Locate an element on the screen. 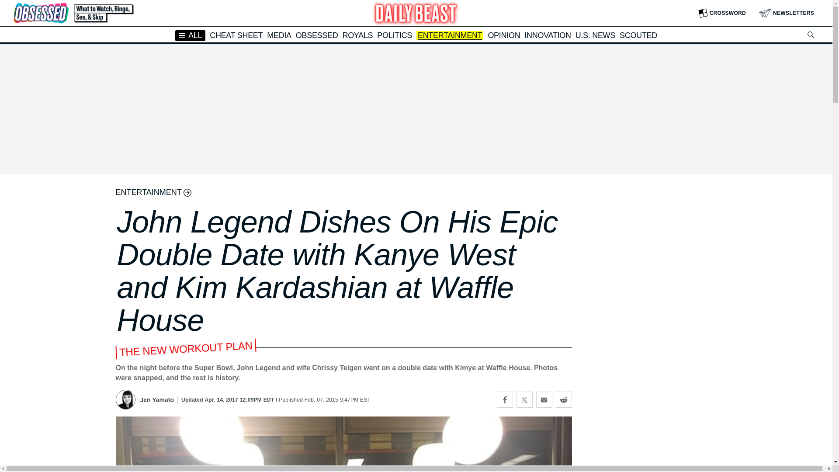  CHEAT SHEET is located at coordinates (236, 35).